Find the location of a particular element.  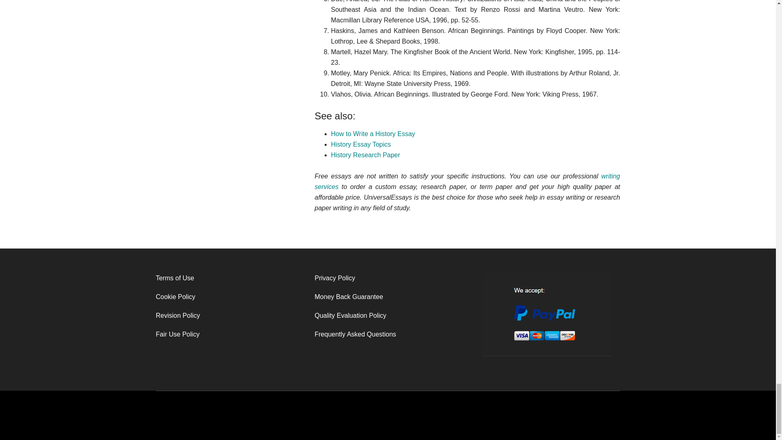

How to Write a History Essay is located at coordinates (373, 134).